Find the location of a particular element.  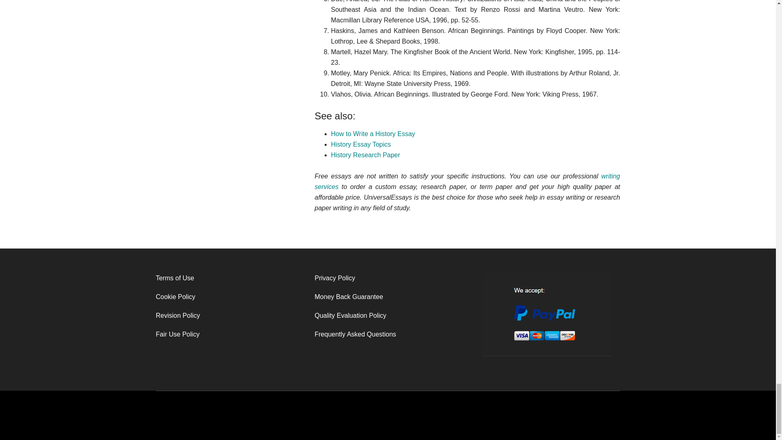

How to Write a History Essay is located at coordinates (373, 134).